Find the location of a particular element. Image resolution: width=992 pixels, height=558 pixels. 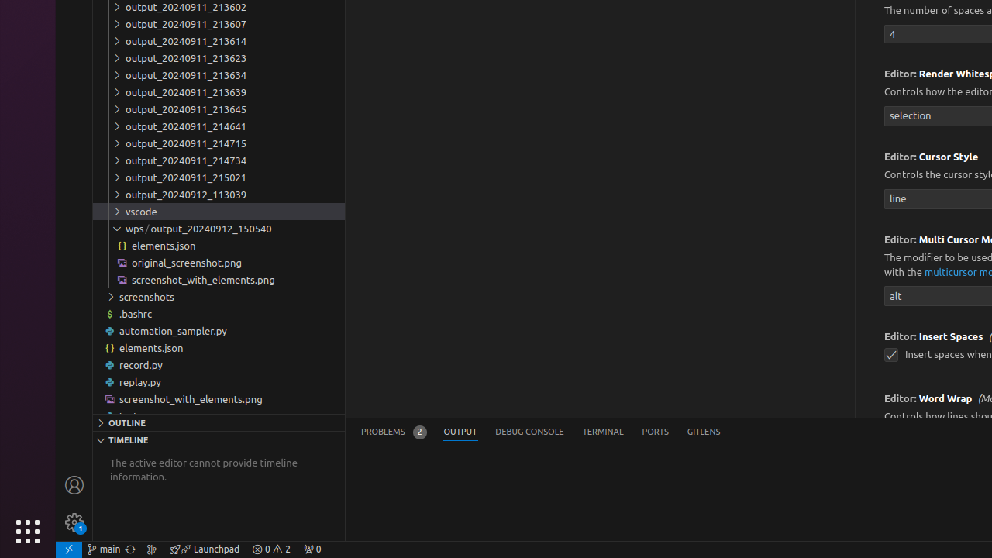

output_20240912_150540, compact, wps is located at coordinates (211, 229).